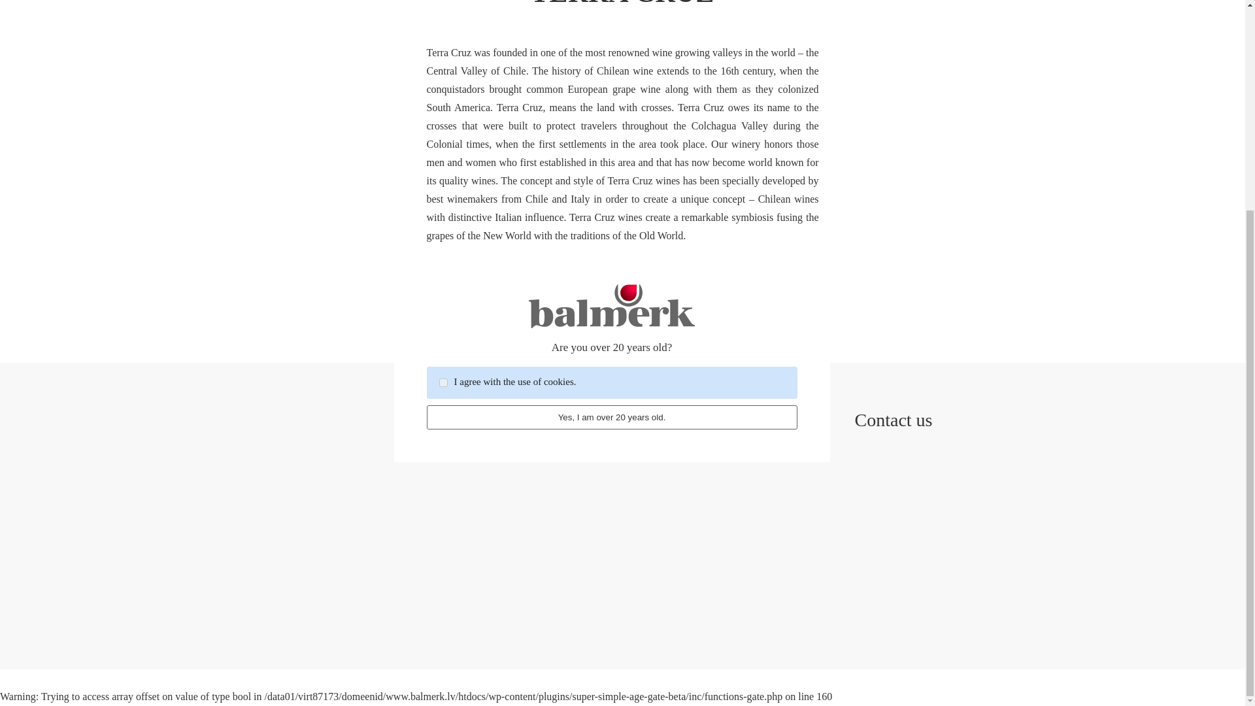 The height and width of the screenshot is (706, 1255). What do you see at coordinates (612, 126) in the screenshot?
I see `Yes, I am over 20 years old.` at bounding box center [612, 126].